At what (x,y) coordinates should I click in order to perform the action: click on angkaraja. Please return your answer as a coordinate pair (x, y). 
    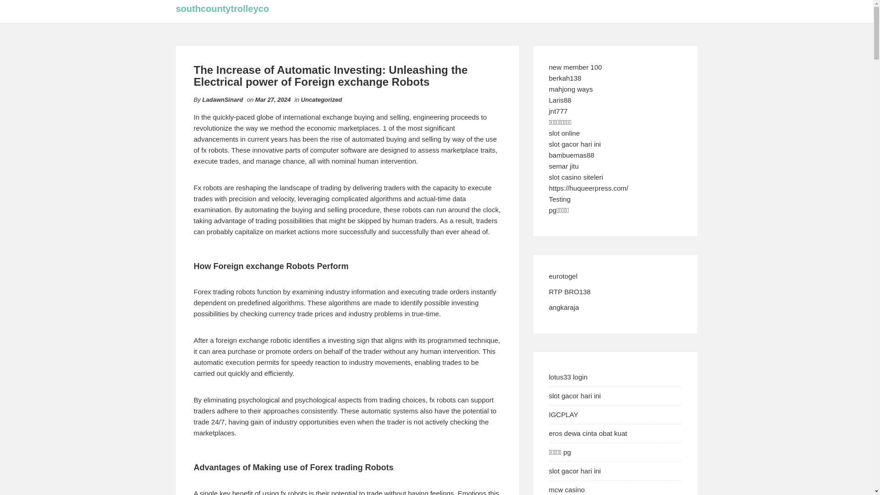
    Looking at the image, I should click on (564, 307).